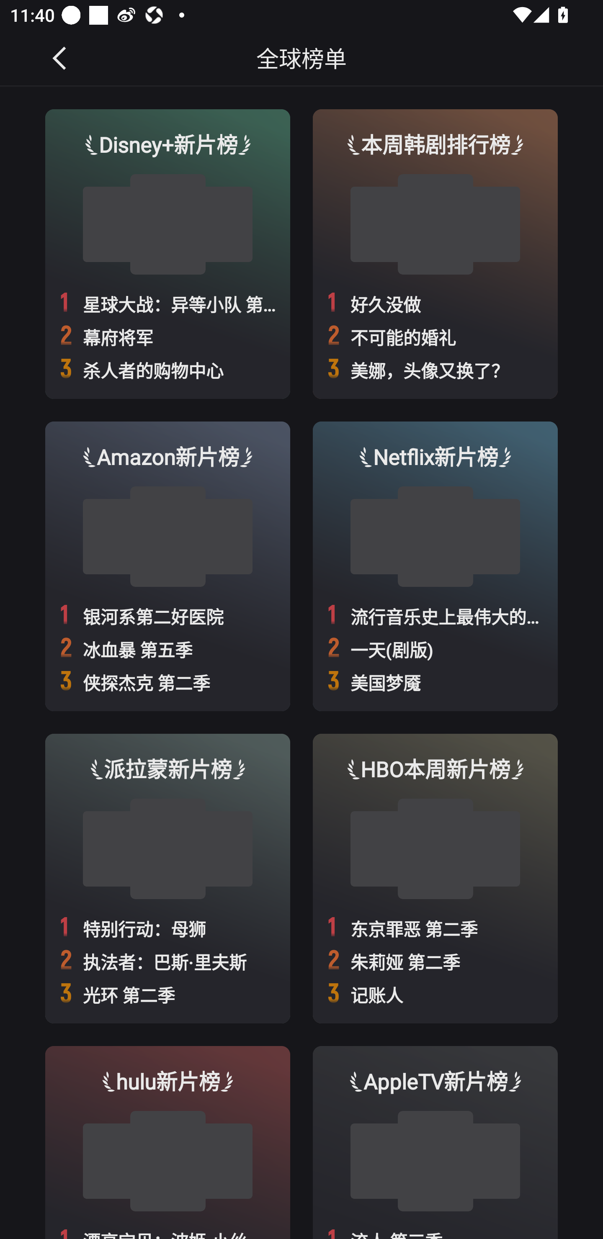 Image resolution: width=603 pixels, height=1239 pixels. What do you see at coordinates (435, 303) in the screenshot?
I see `1 好久没做` at bounding box center [435, 303].